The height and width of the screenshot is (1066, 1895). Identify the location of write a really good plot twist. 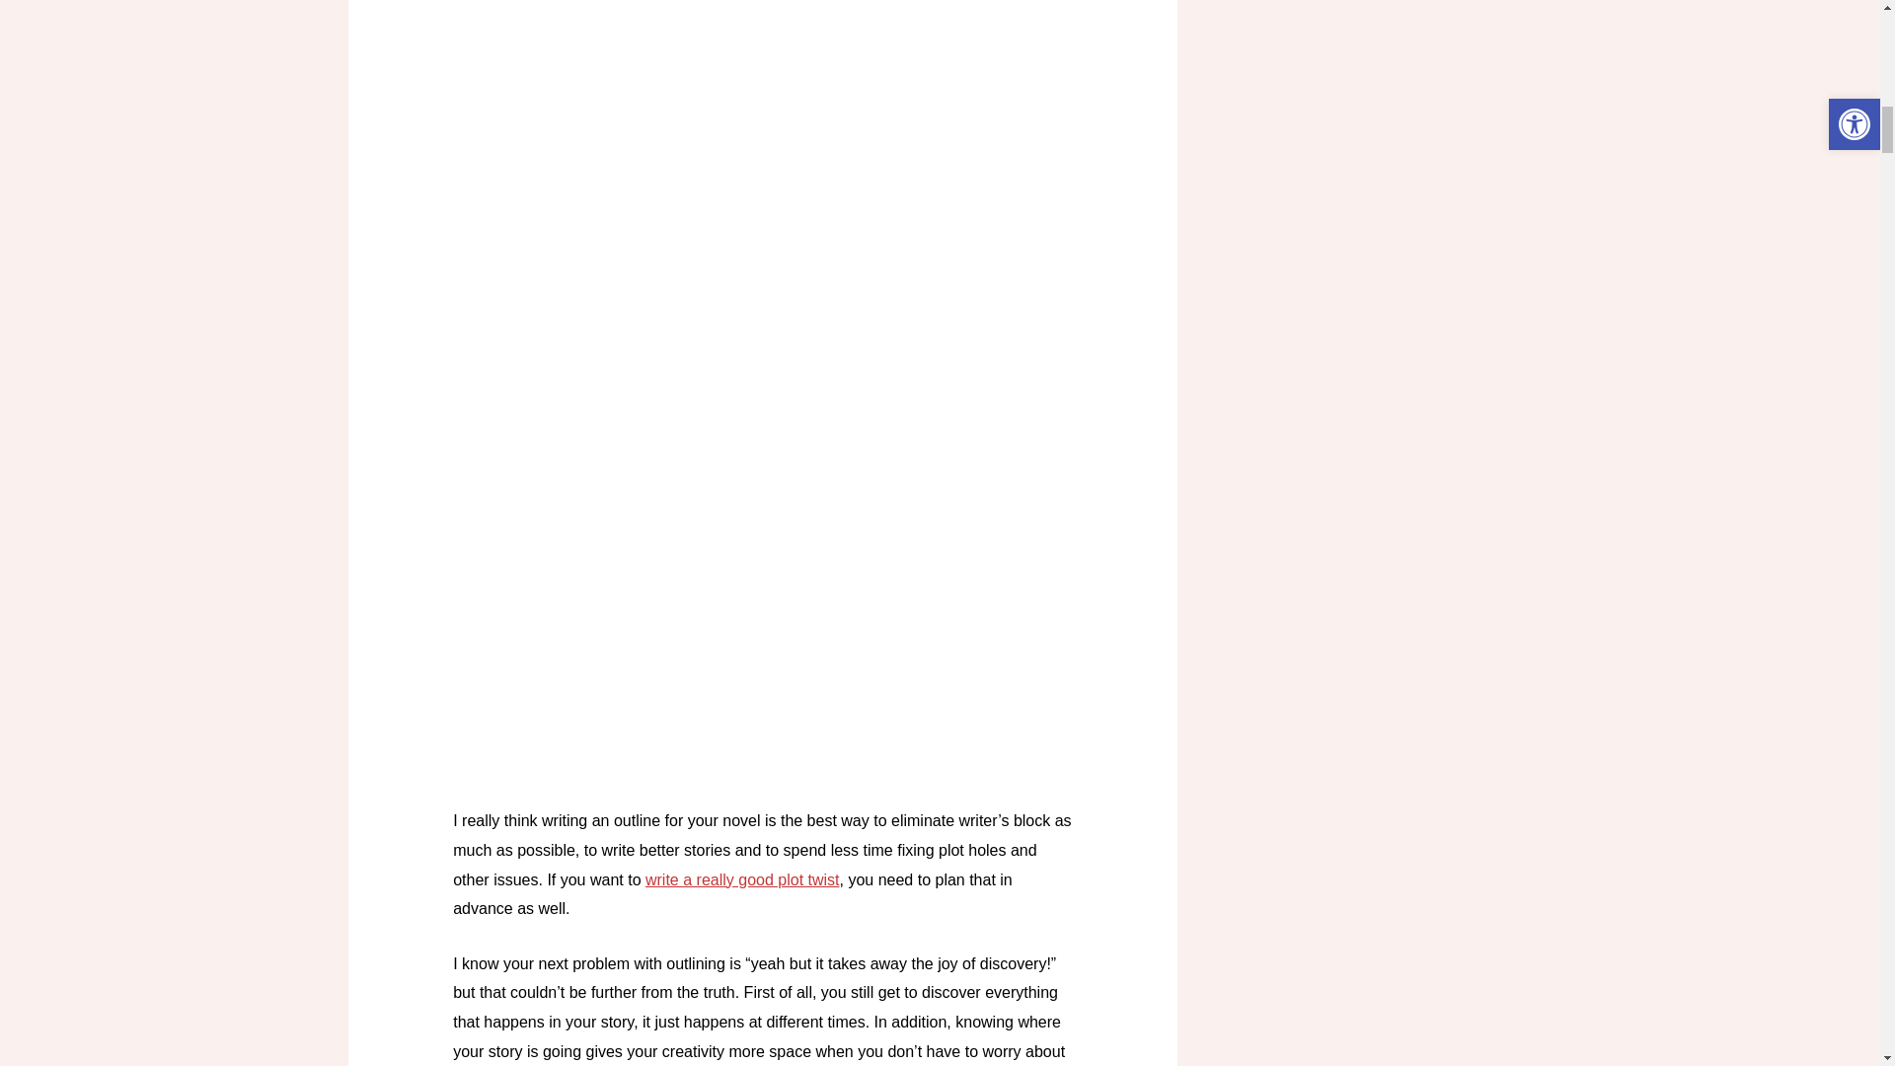
(742, 879).